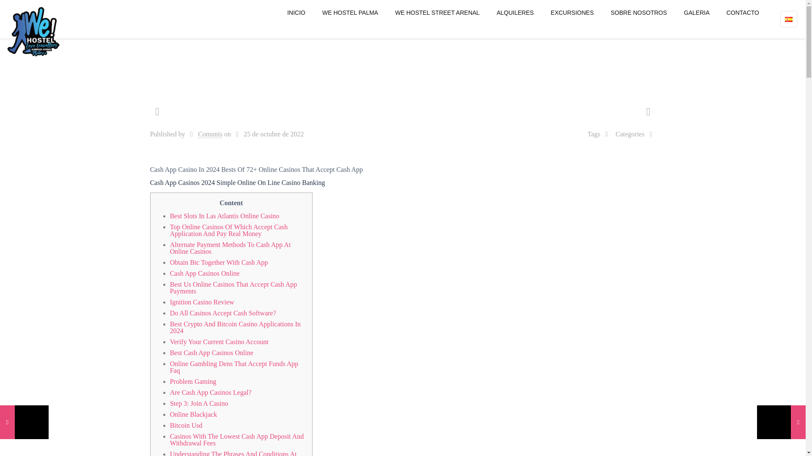  I want to click on INICIO, so click(296, 13).